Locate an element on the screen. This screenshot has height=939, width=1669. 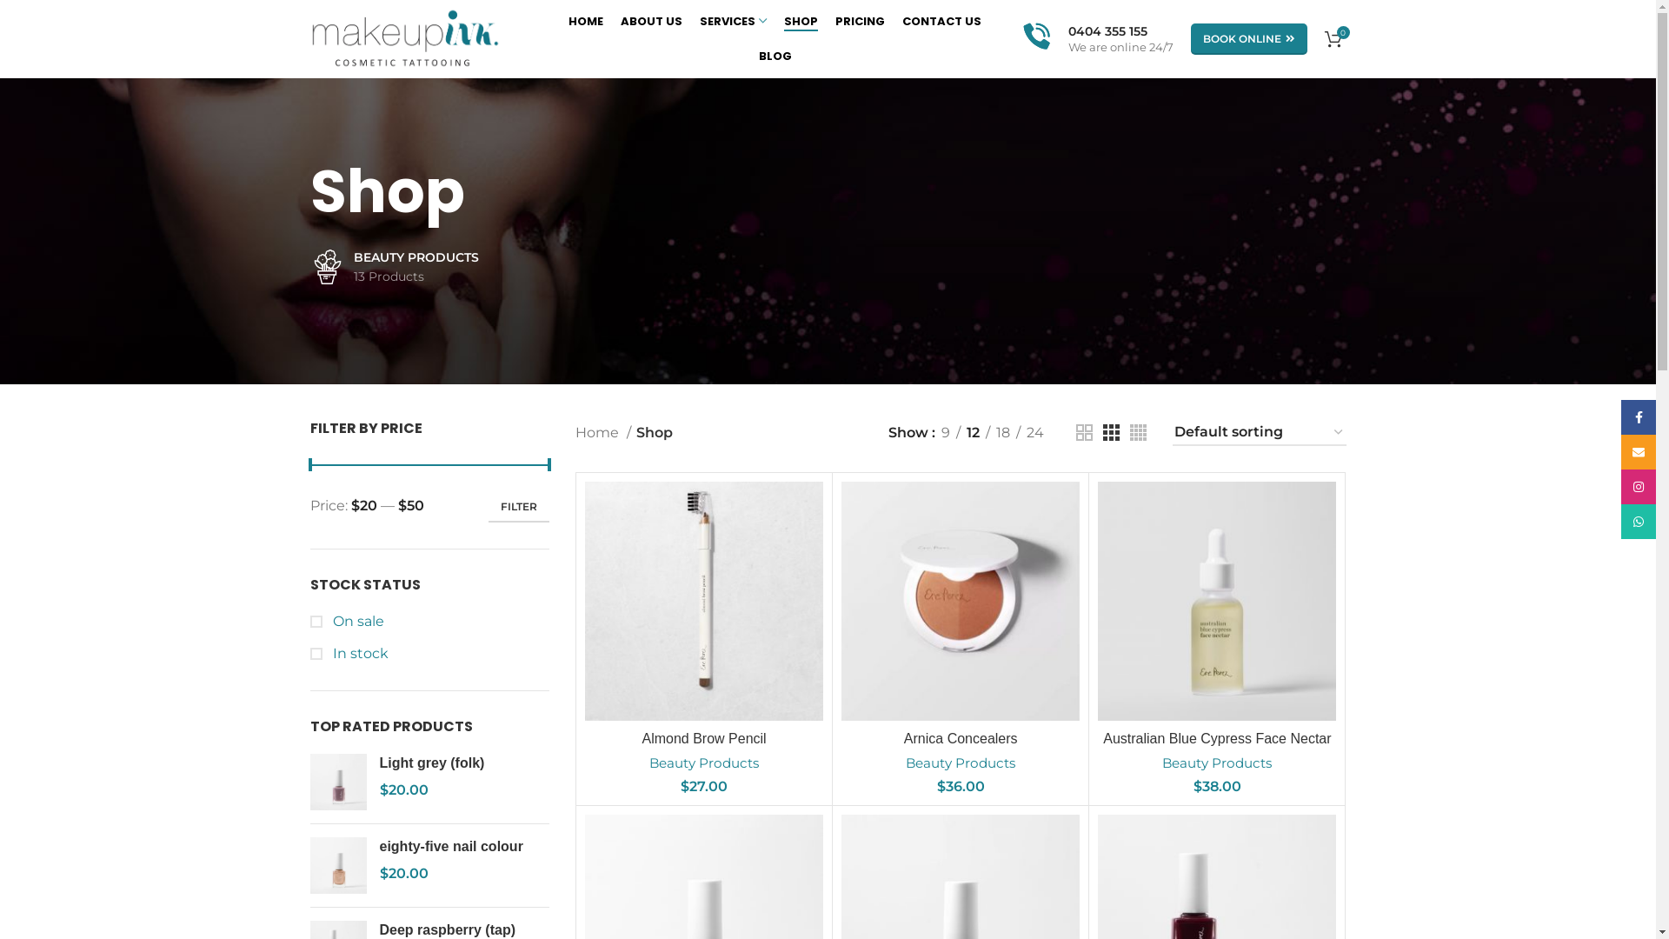
Beauty Products is located at coordinates (1217, 763).